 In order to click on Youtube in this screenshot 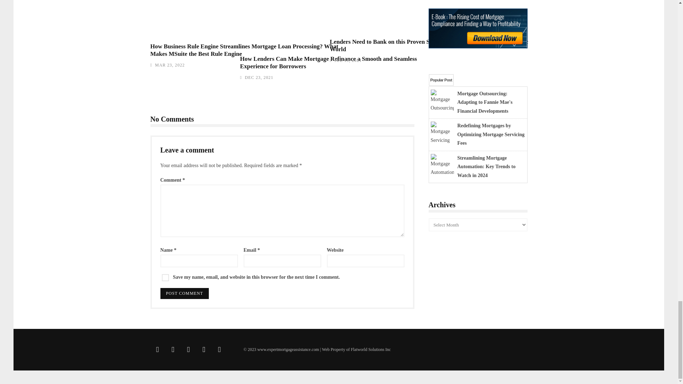, I will do `click(203, 350)`.